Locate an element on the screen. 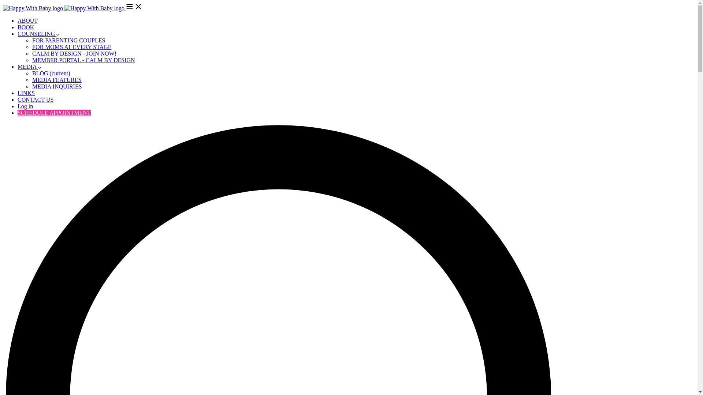  MEDIA FEATURES is located at coordinates (57, 80).